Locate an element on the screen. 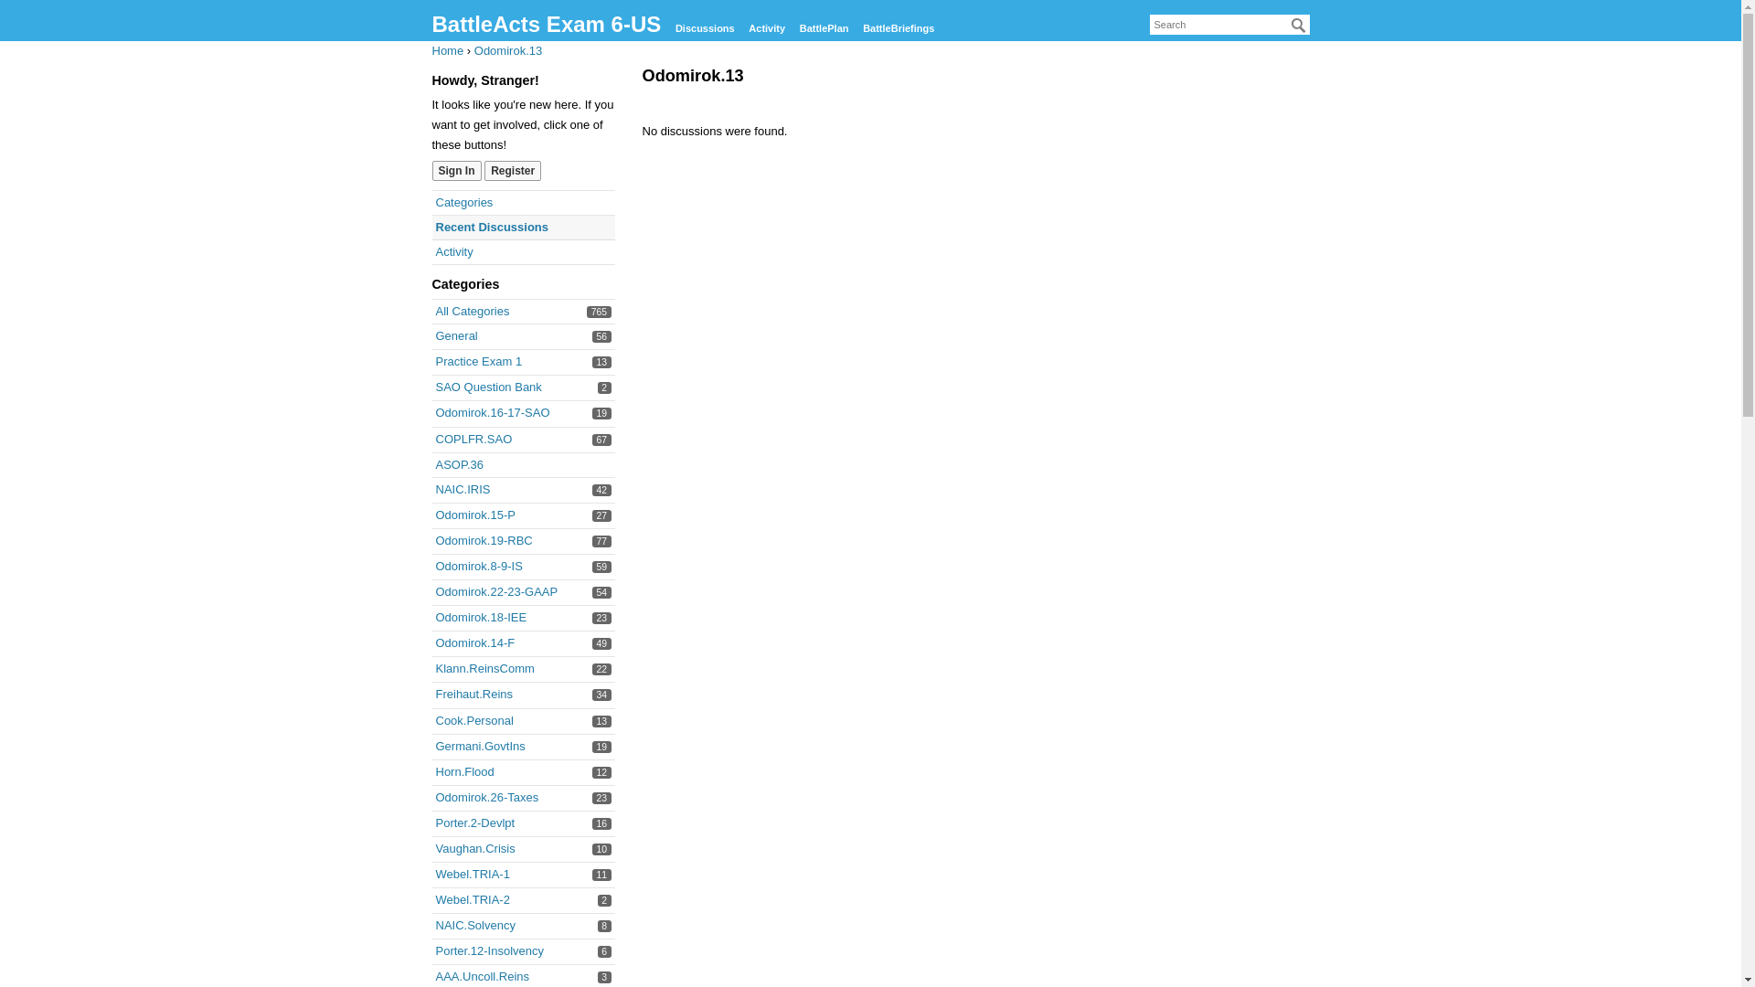  2
SAO Question Bank is located at coordinates (488, 387).